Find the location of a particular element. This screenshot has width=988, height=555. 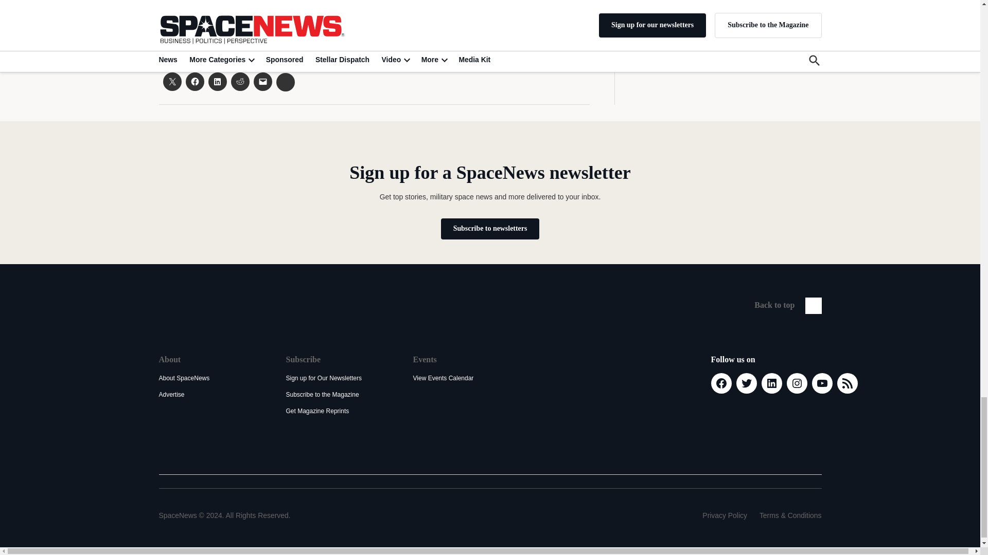

Click to share on LinkedIn is located at coordinates (217, 82).